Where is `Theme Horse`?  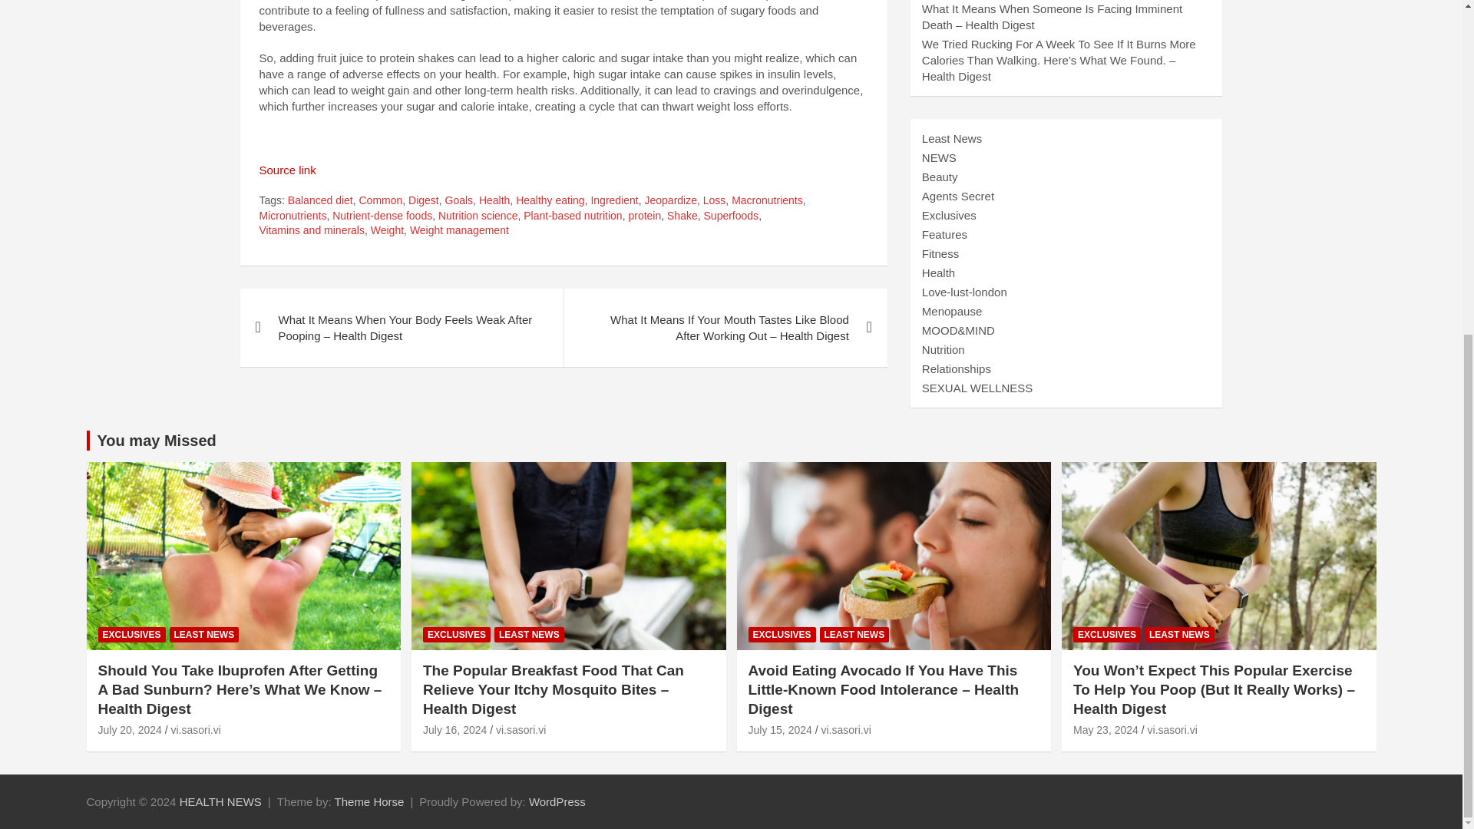 Theme Horse is located at coordinates (368, 801).